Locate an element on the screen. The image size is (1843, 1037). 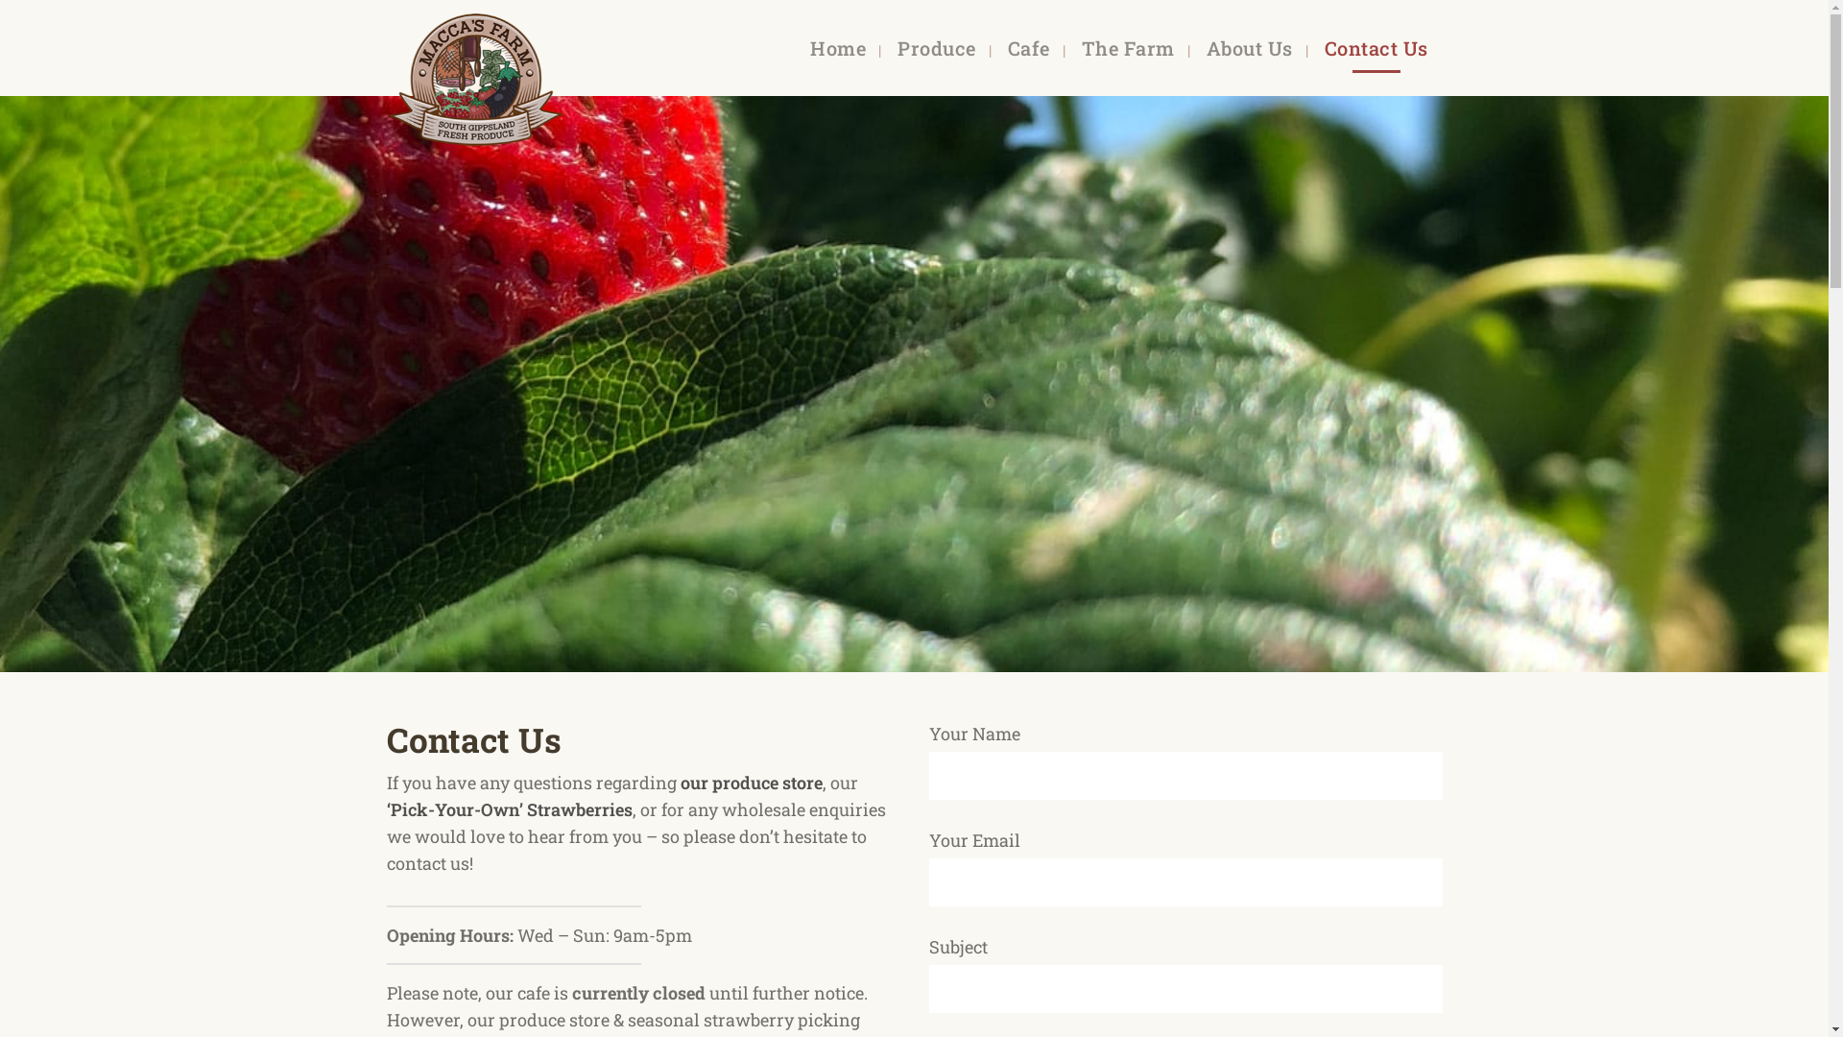
Home is located at coordinates (838, 48).